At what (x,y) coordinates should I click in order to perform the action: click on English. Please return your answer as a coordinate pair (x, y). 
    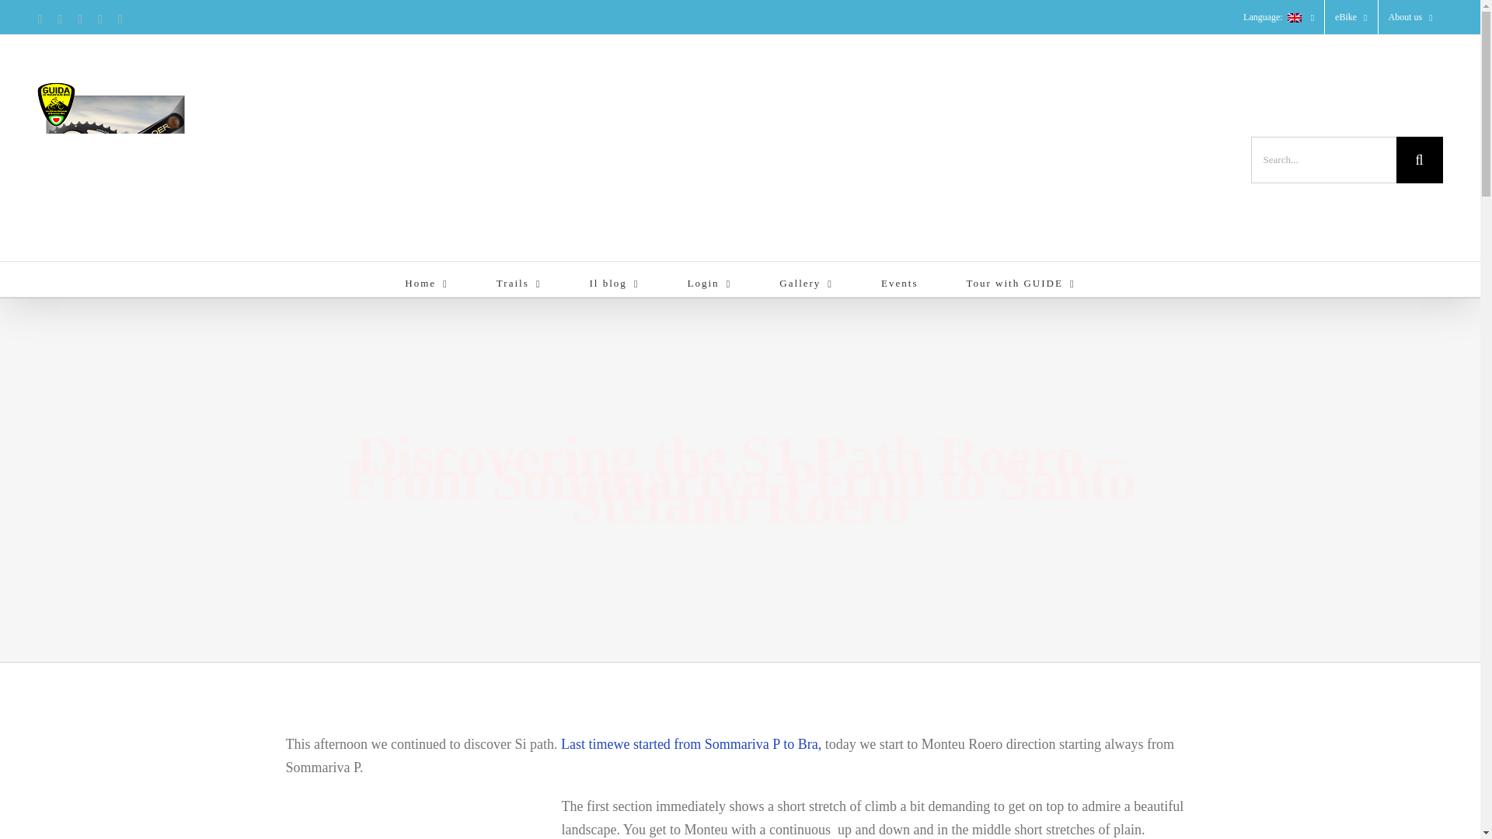
    Looking at the image, I should click on (1279, 17).